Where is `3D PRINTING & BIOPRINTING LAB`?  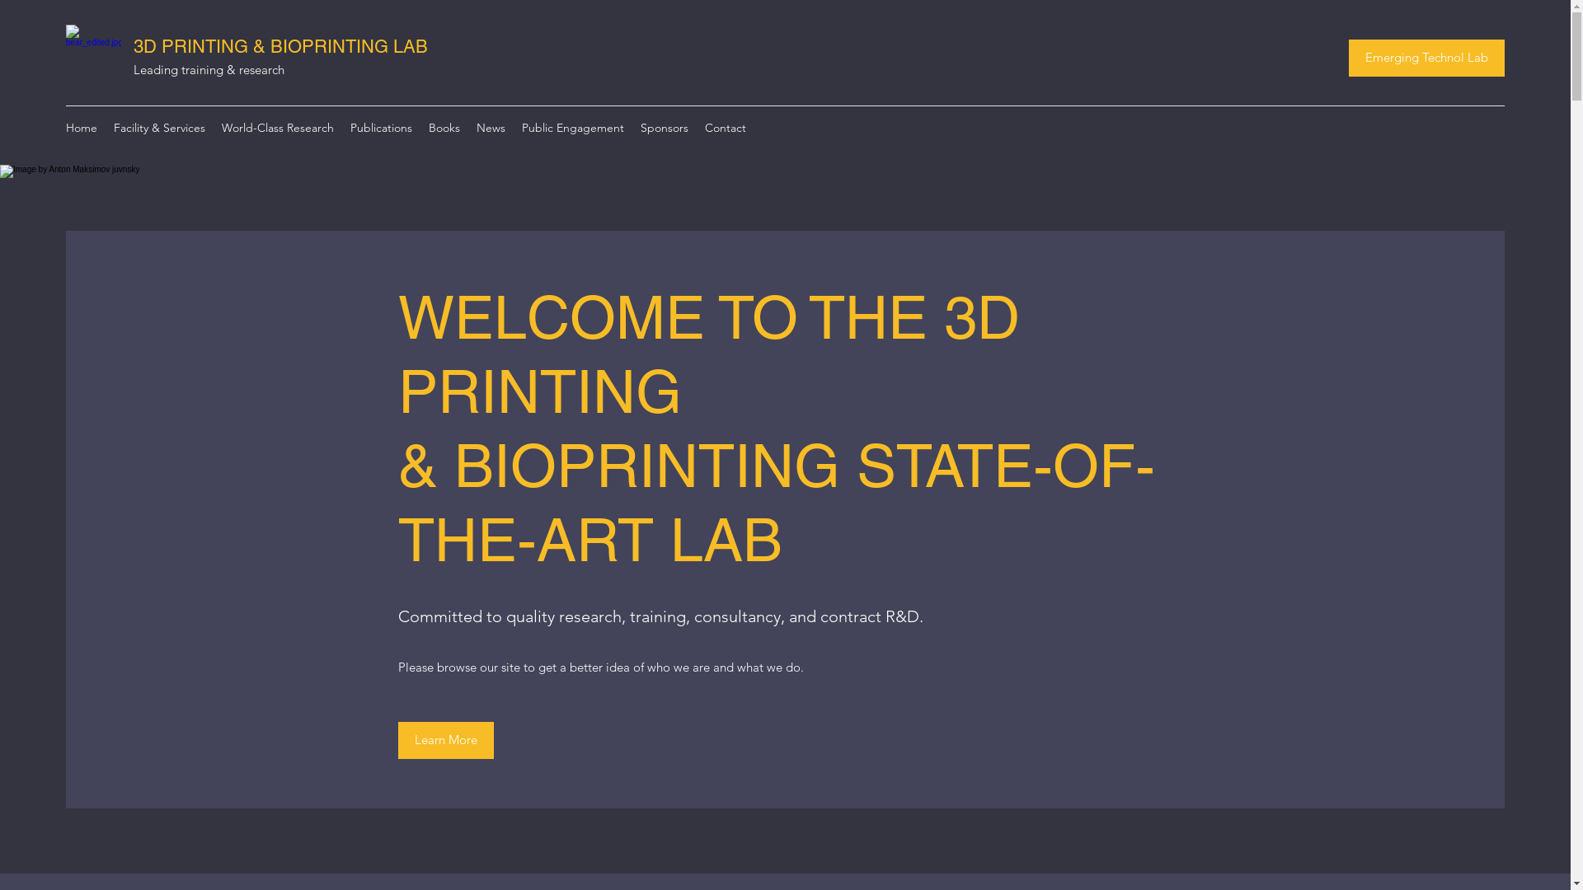
3D PRINTING & BIOPRINTING LAB is located at coordinates (280, 46).